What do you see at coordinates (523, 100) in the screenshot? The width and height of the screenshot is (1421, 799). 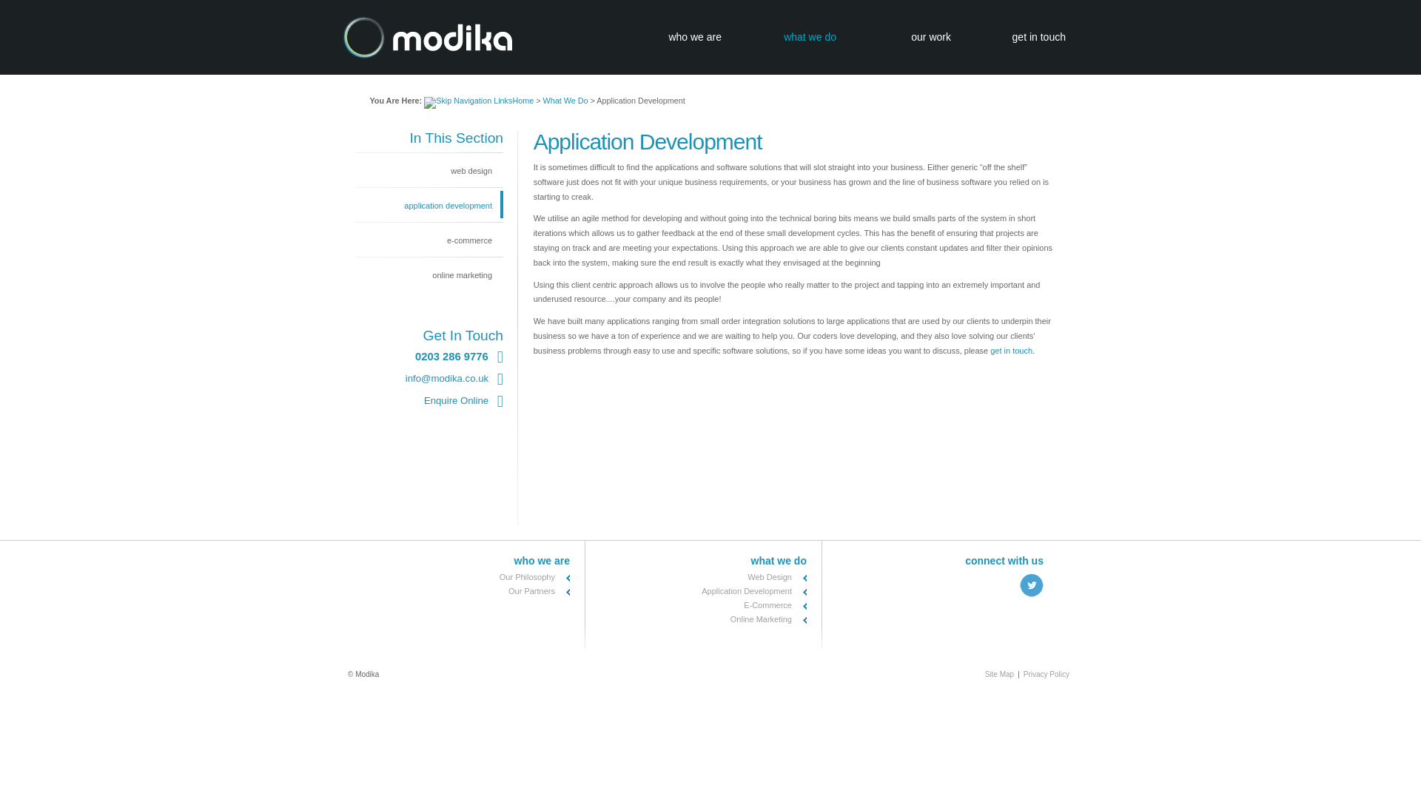 I see `Home Page` at bounding box center [523, 100].